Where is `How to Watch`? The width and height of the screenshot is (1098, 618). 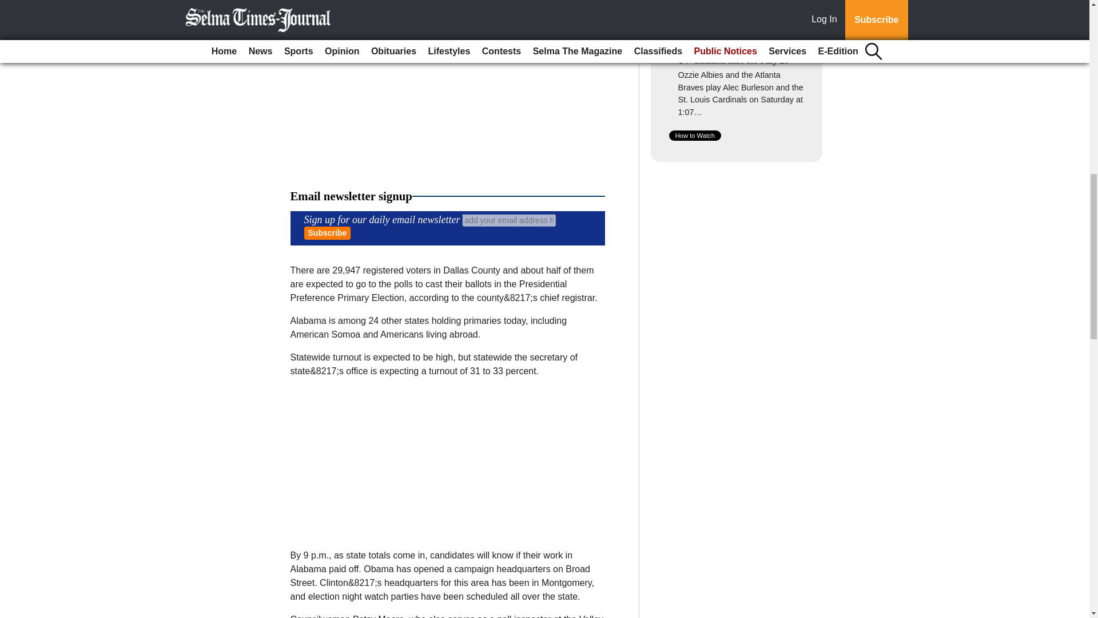
How to Watch is located at coordinates (695, 135).